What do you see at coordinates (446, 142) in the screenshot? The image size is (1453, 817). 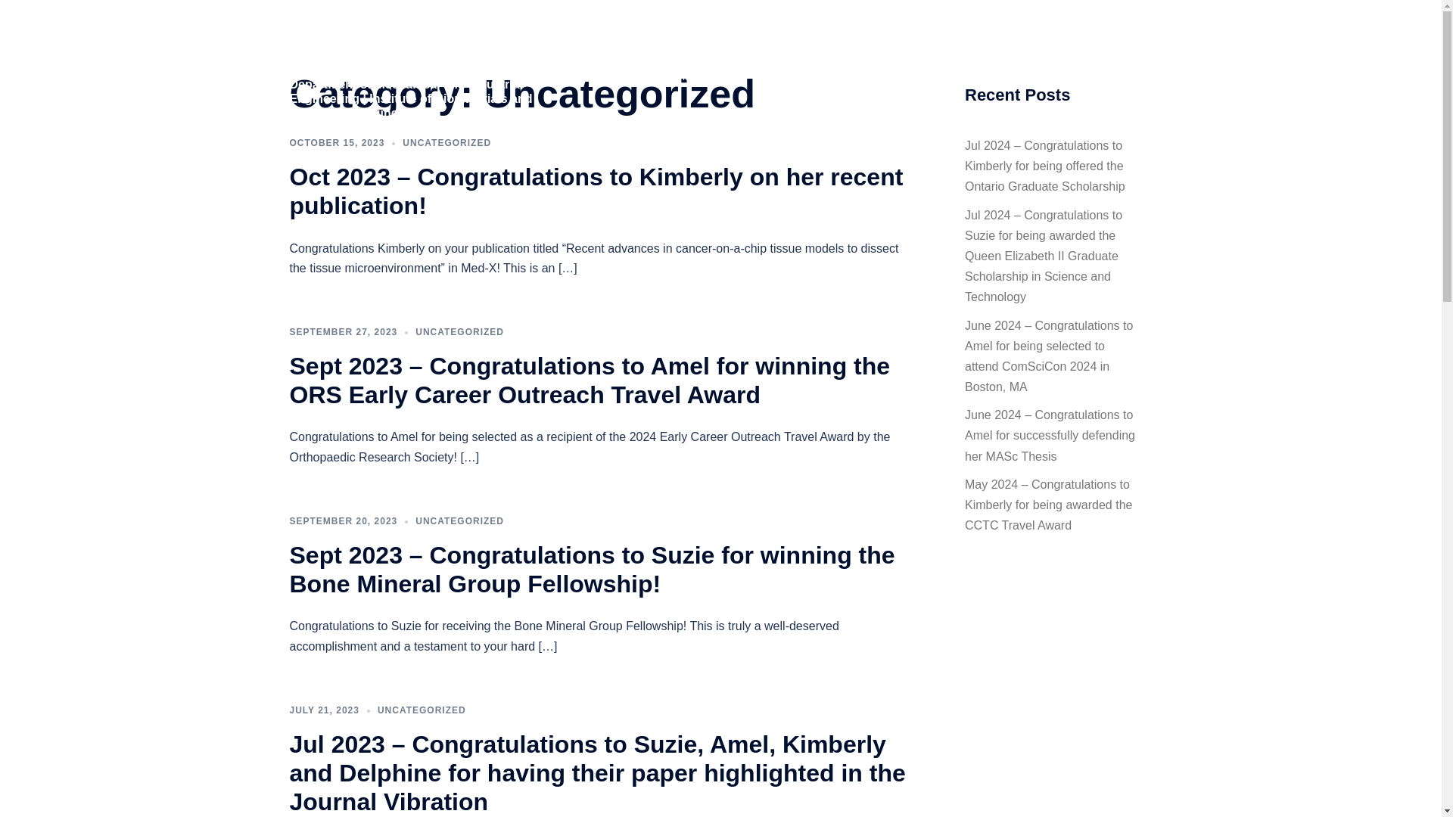 I see `UNCATEGORIZED` at bounding box center [446, 142].